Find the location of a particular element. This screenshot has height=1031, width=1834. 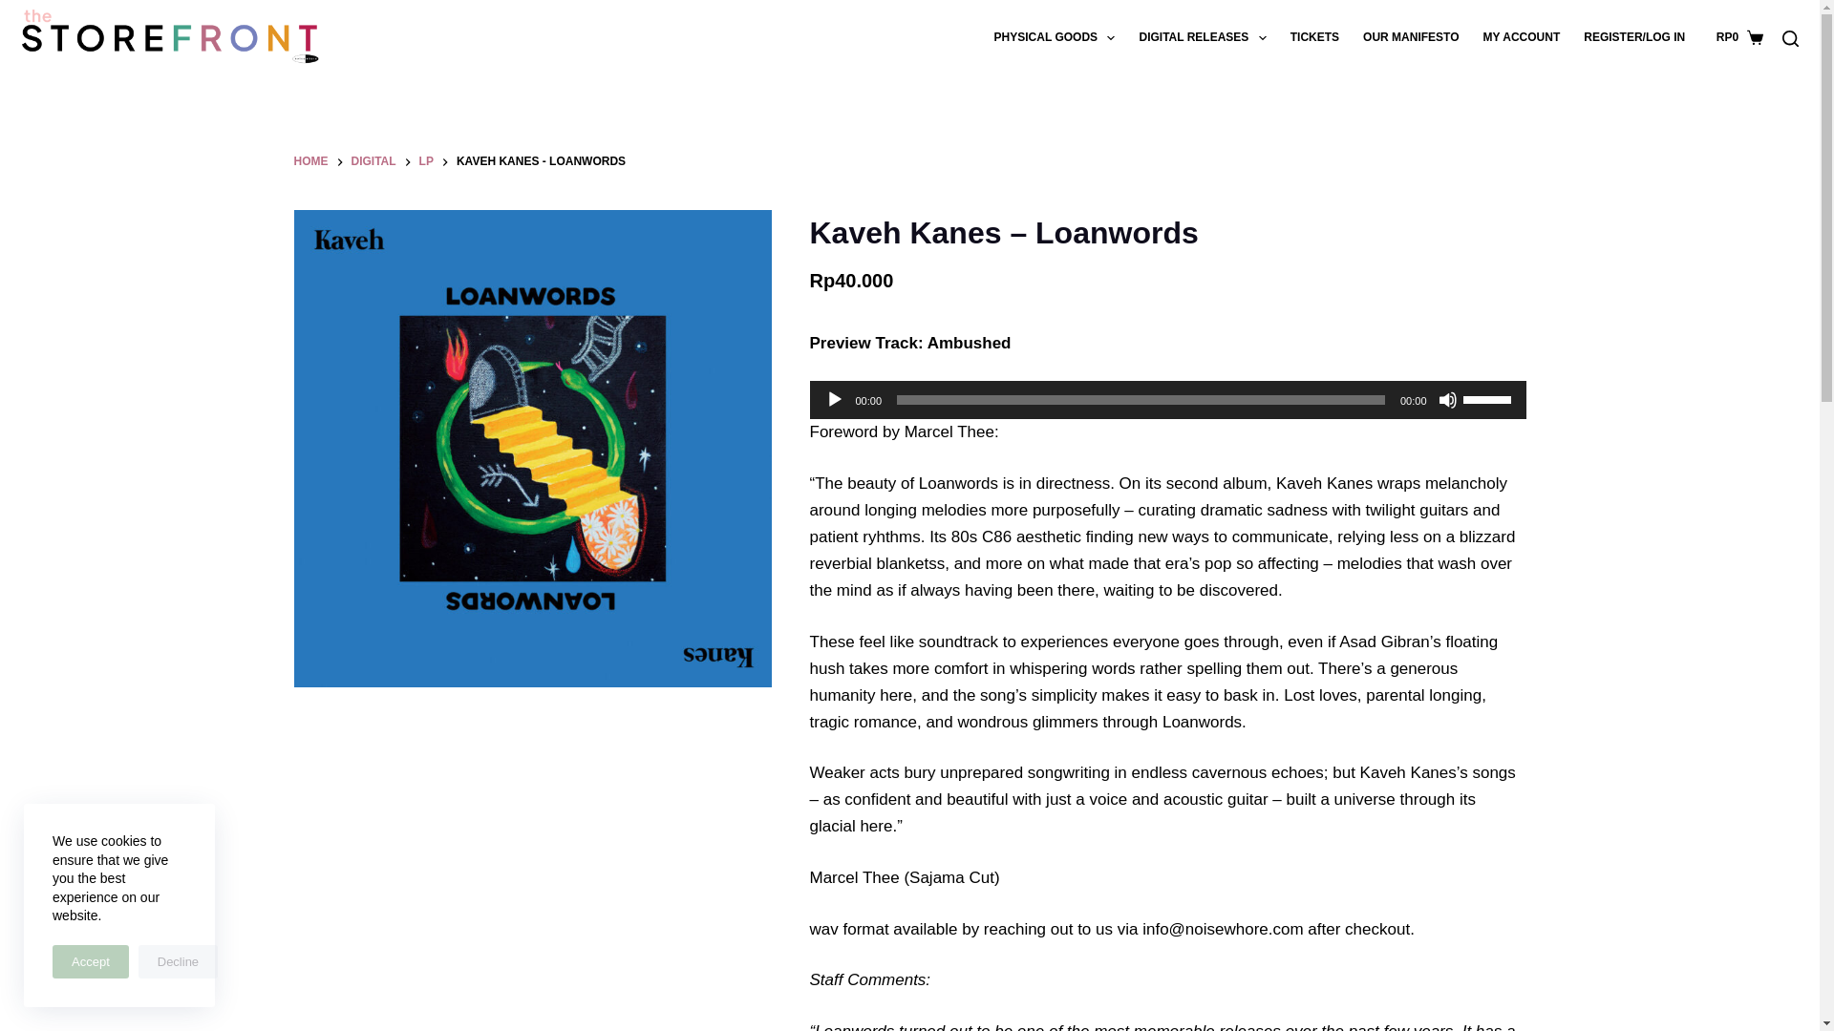

Decline is located at coordinates (178, 961).